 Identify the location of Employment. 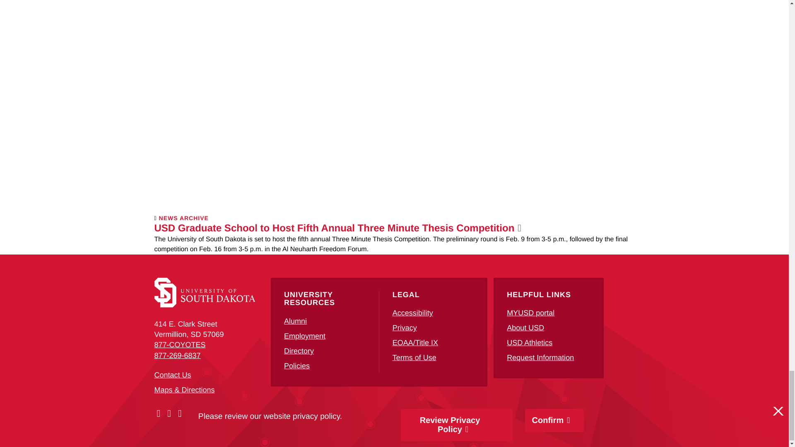
(304, 336).